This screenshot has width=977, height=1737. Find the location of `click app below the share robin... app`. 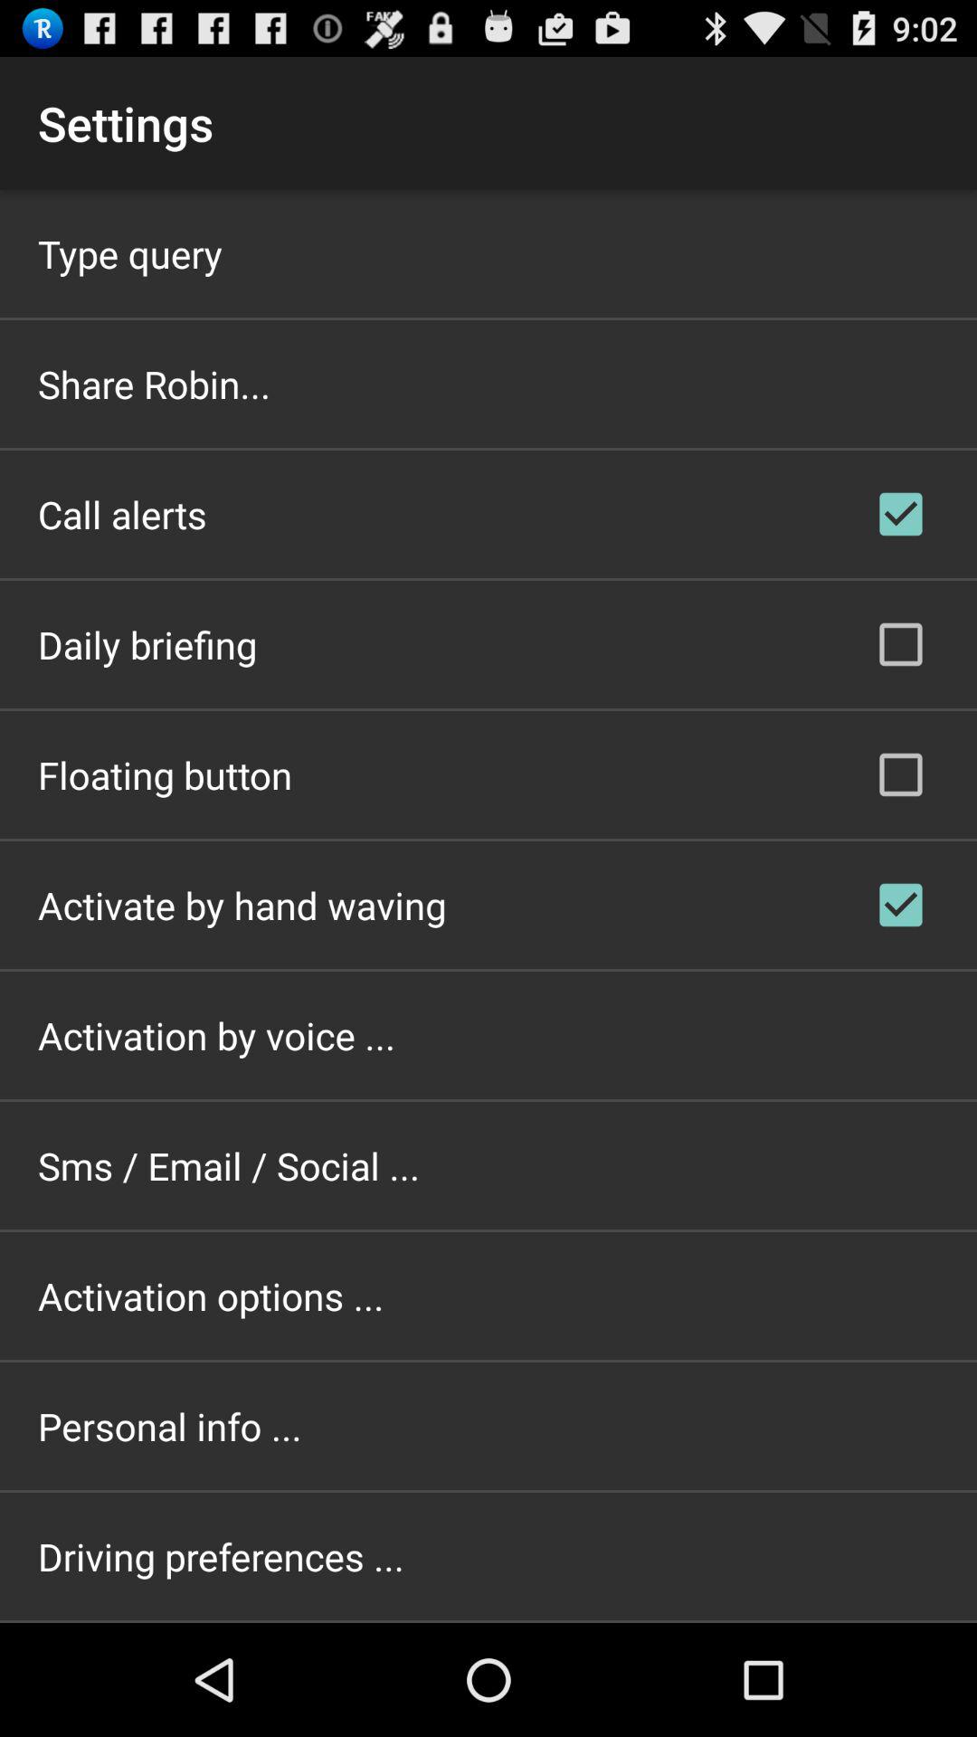

click app below the share robin... app is located at coordinates (122, 514).